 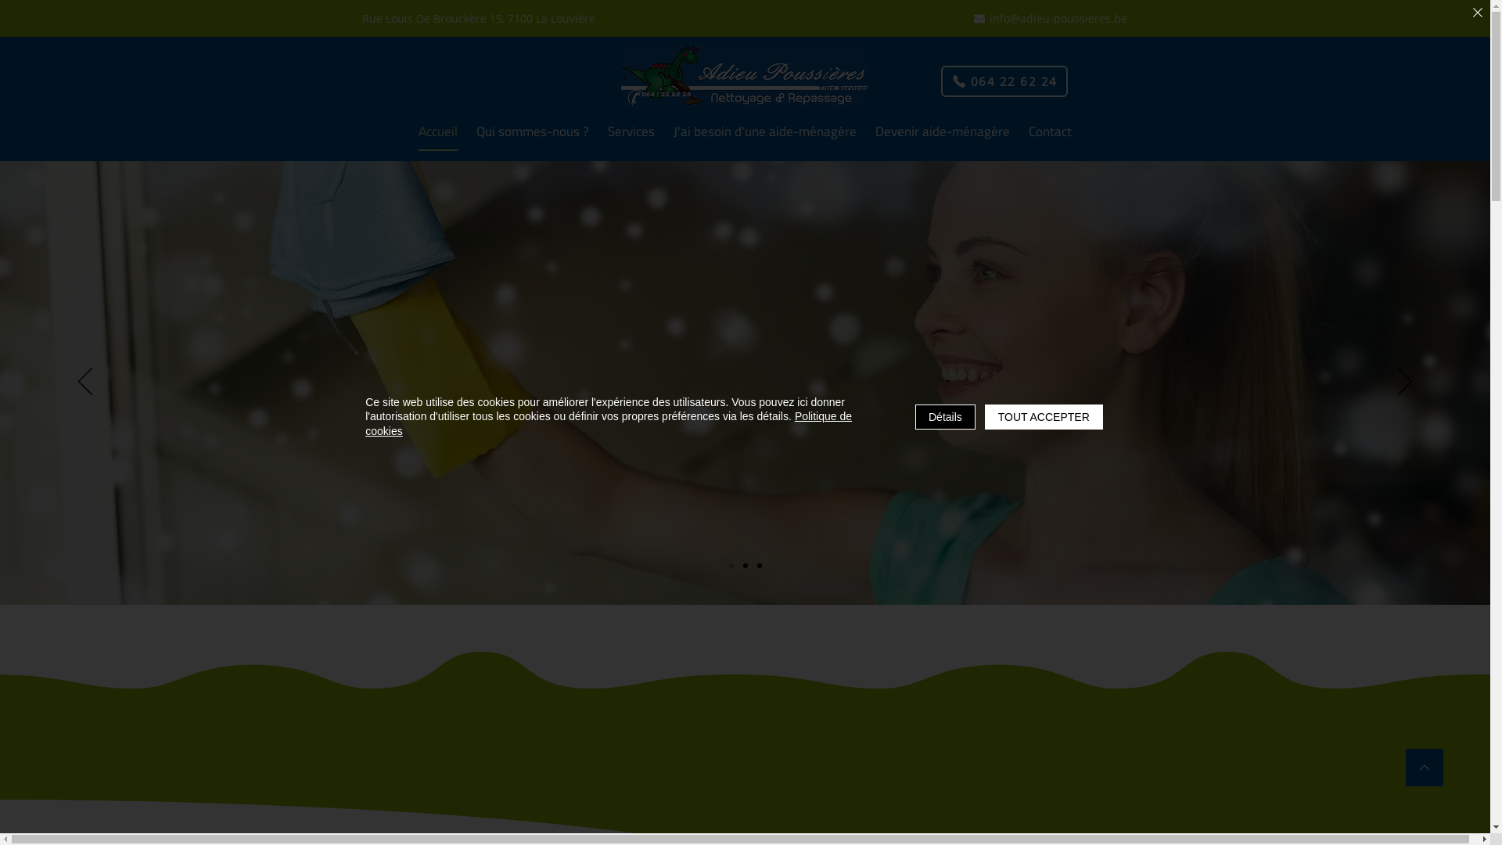 I want to click on Politique de cookies, so click(x=609, y=423).